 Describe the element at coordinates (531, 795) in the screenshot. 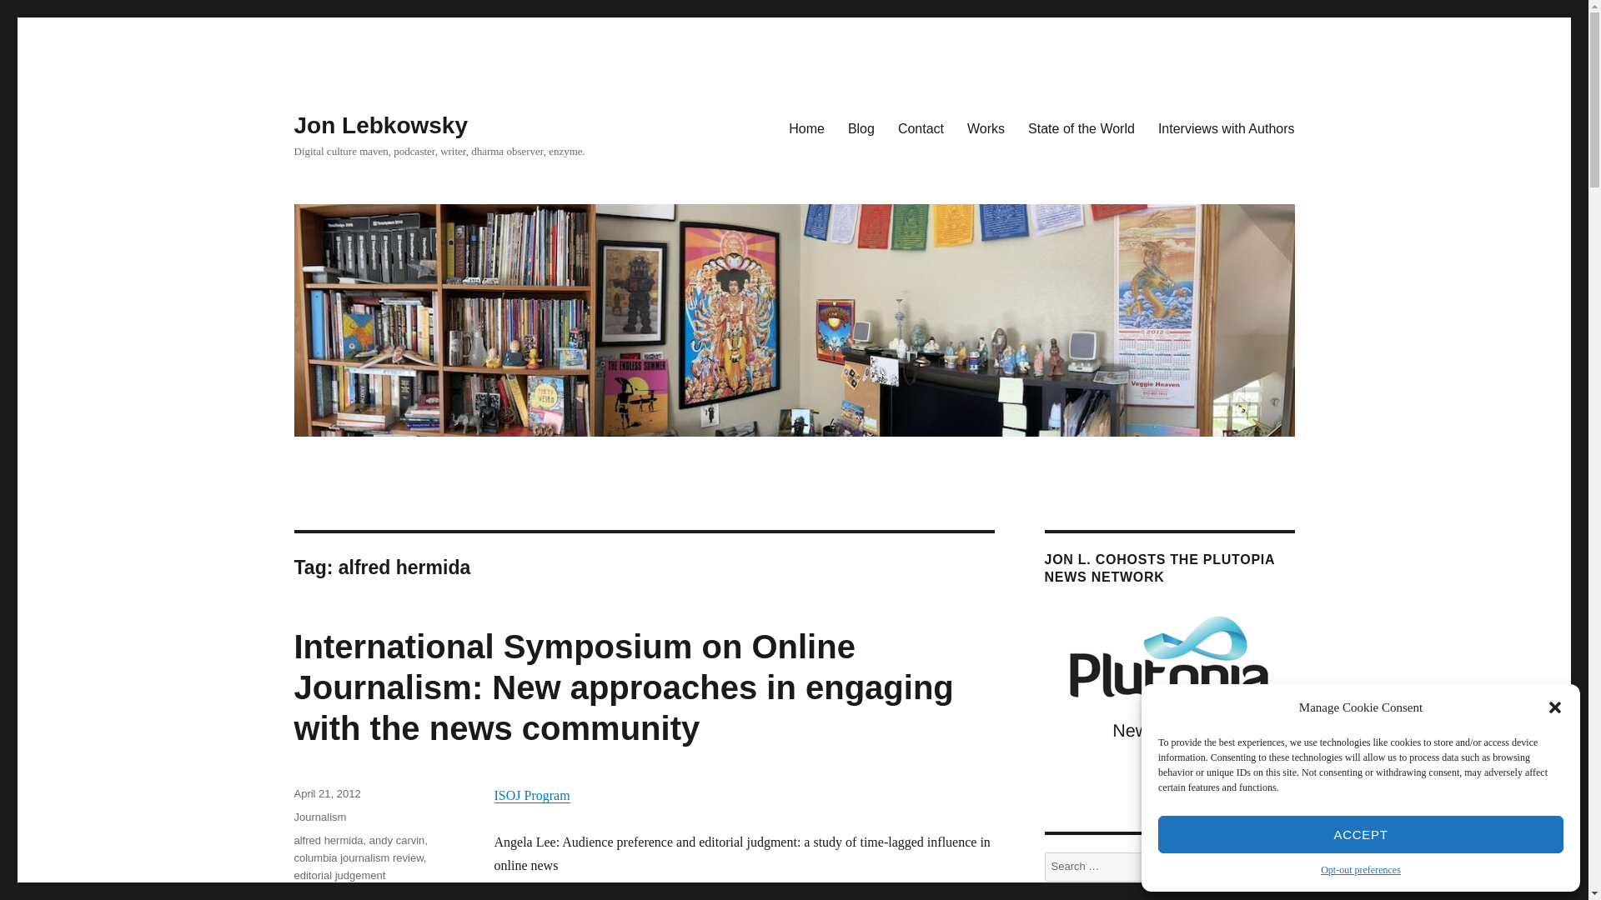

I see `ISOJ Program` at that location.